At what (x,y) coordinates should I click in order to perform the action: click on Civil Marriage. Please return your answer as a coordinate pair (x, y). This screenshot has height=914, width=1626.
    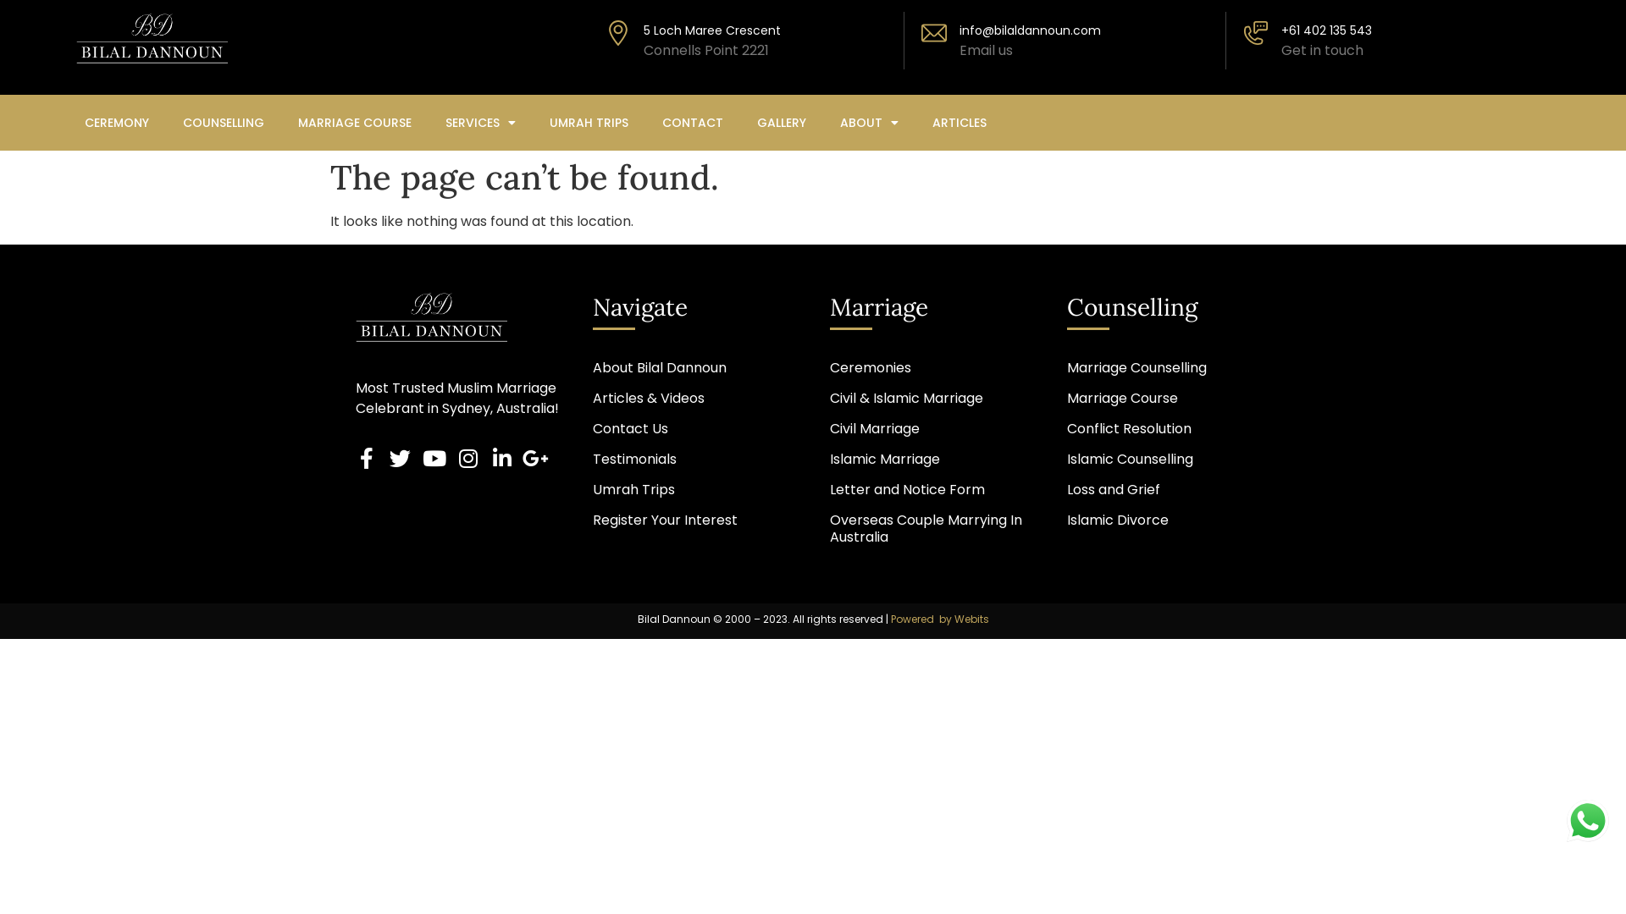
    Looking at the image, I should click on (932, 429).